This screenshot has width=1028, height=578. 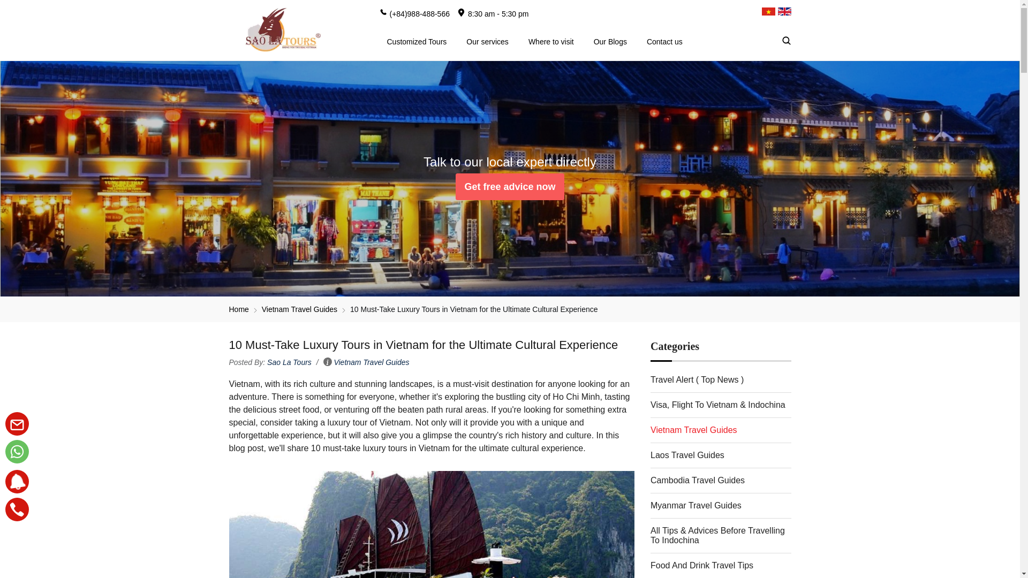 What do you see at coordinates (493, 12) in the screenshot?
I see `8:30 am - 5:30 pm` at bounding box center [493, 12].